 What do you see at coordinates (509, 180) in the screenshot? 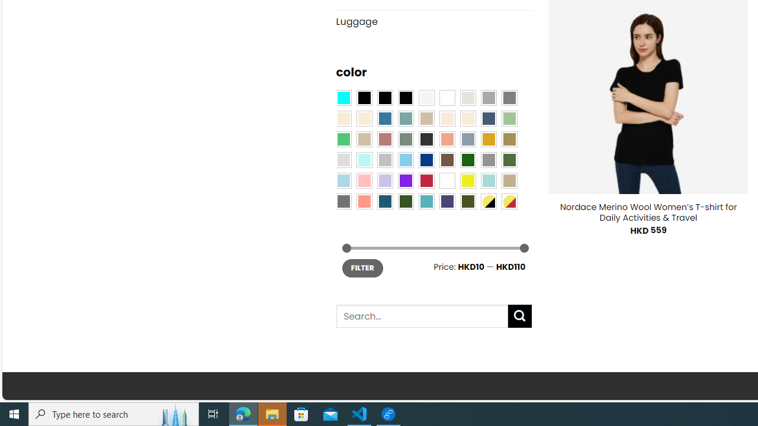
I see `Khaki` at bounding box center [509, 180].